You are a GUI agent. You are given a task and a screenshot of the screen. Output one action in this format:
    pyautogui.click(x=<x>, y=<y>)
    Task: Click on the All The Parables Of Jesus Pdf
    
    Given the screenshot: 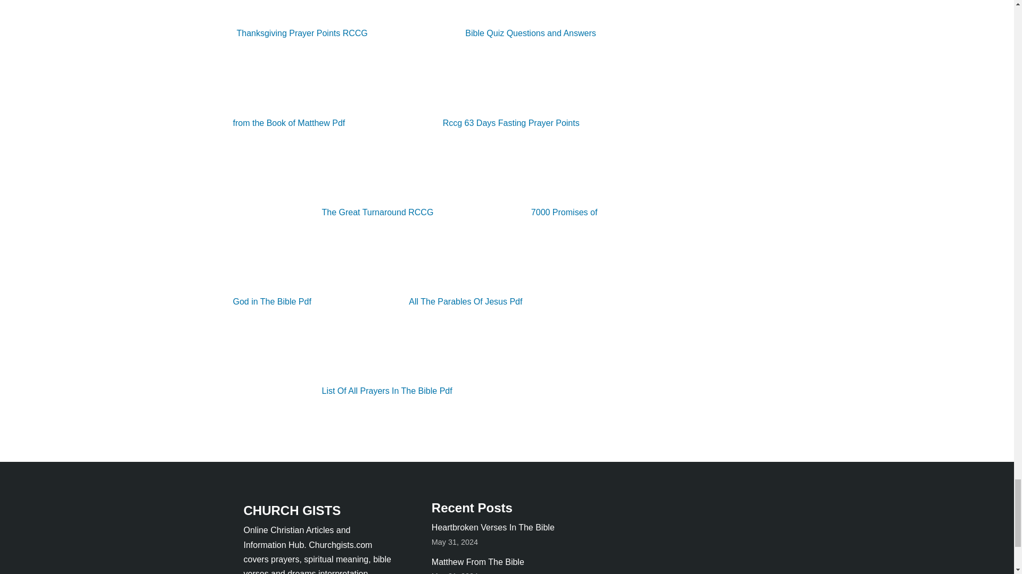 What is the action you would take?
    pyautogui.click(x=423, y=301)
    